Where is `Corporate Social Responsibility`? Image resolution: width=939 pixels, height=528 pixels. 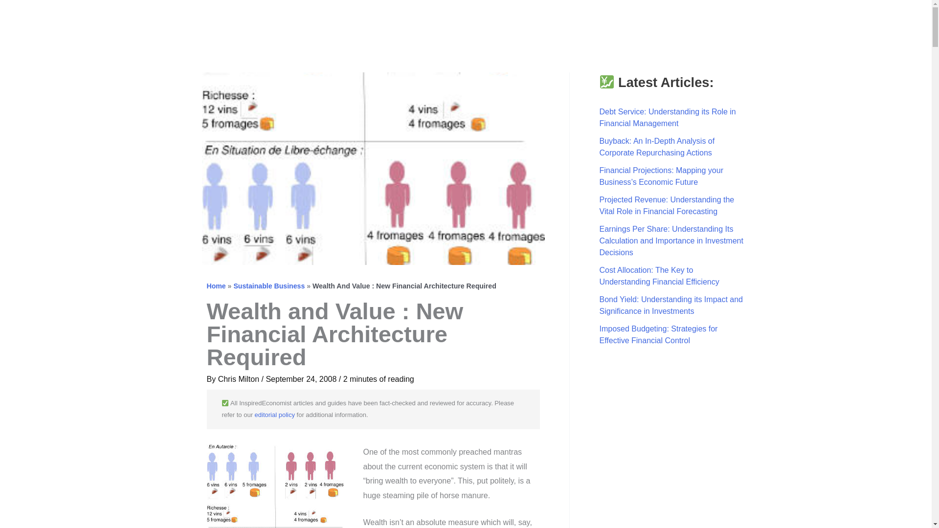
Corporate Social Responsibility is located at coordinates (825, 20).